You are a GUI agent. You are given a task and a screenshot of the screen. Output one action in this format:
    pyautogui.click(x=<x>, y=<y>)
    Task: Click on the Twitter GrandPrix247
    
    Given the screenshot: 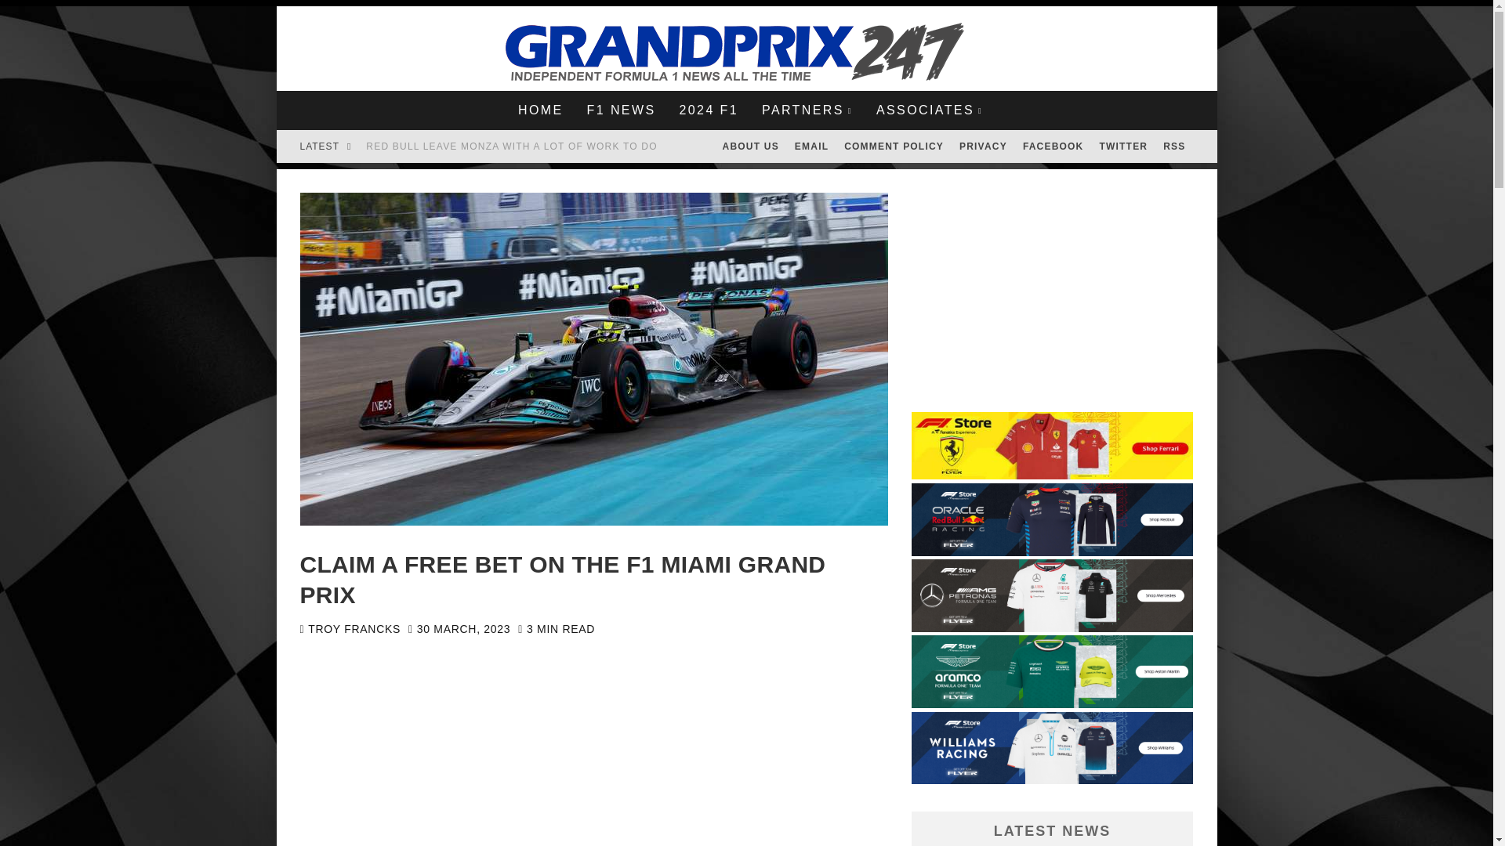 What is the action you would take?
    pyautogui.click(x=1123, y=146)
    